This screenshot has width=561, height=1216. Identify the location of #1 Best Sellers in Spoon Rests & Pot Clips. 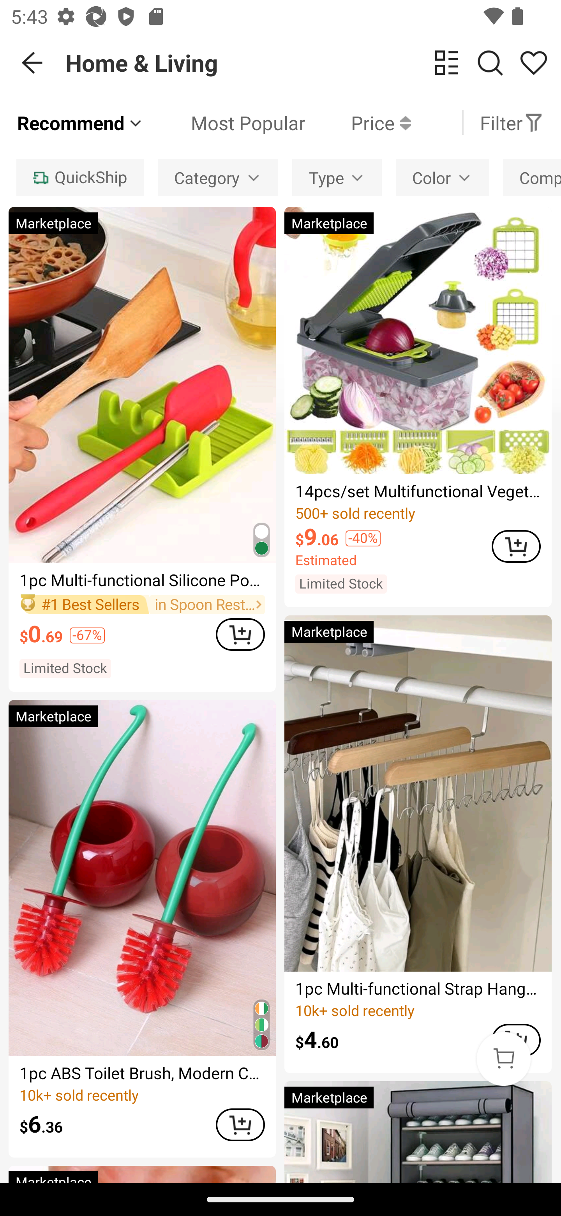
(142, 604).